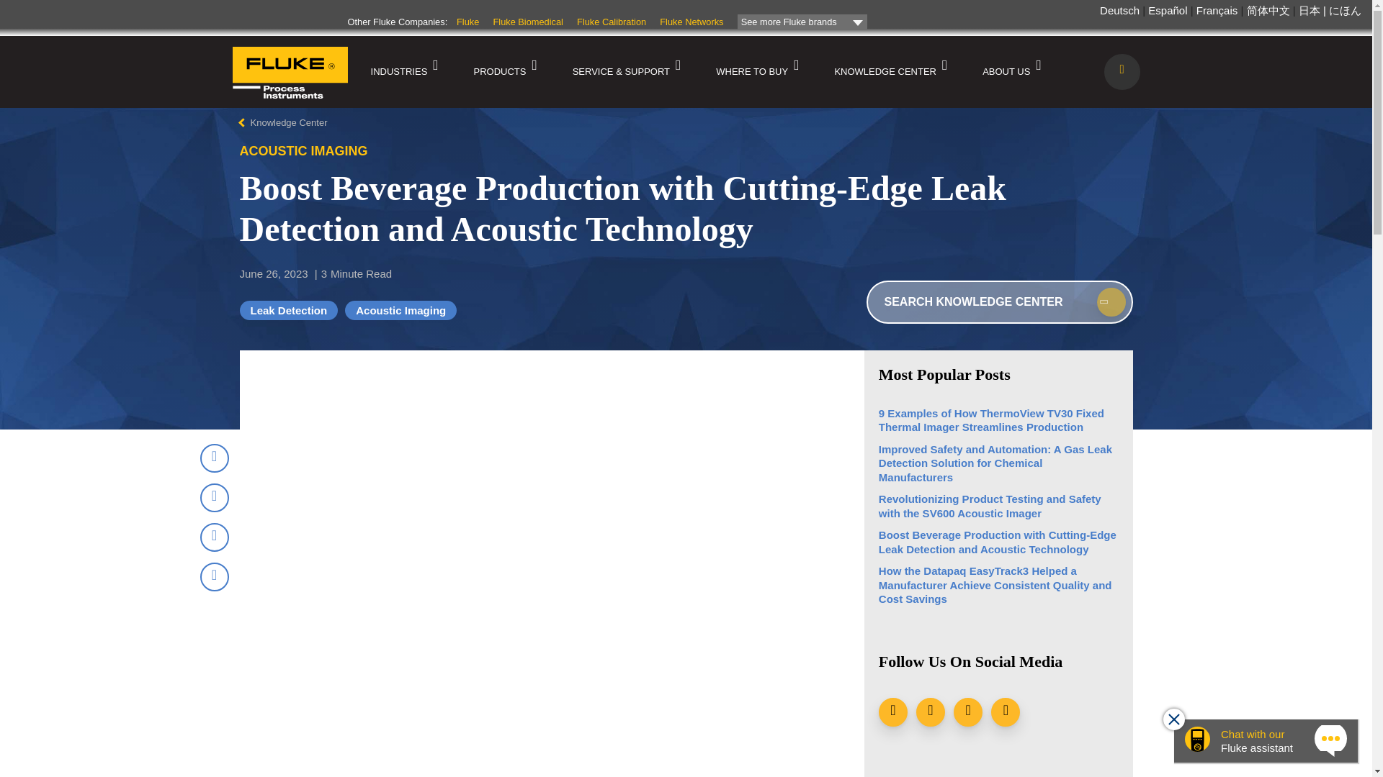 This screenshot has width=1383, height=777. Describe the element at coordinates (290, 109) in the screenshot. I see `Fluke Process Instruments` at that location.